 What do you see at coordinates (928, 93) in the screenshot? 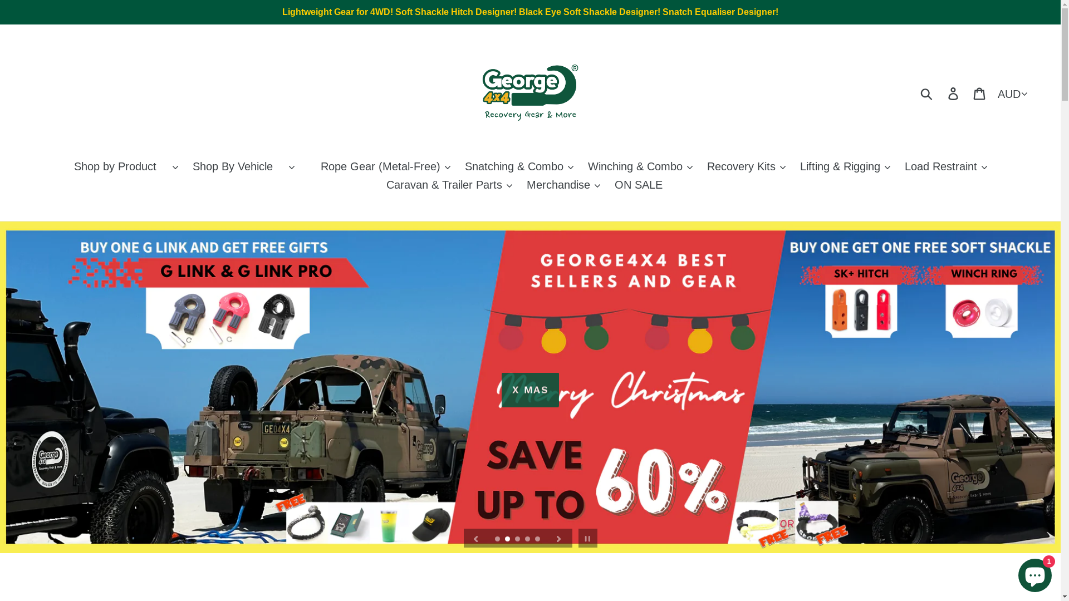
I see `Submit` at bounding box center [928, 93].